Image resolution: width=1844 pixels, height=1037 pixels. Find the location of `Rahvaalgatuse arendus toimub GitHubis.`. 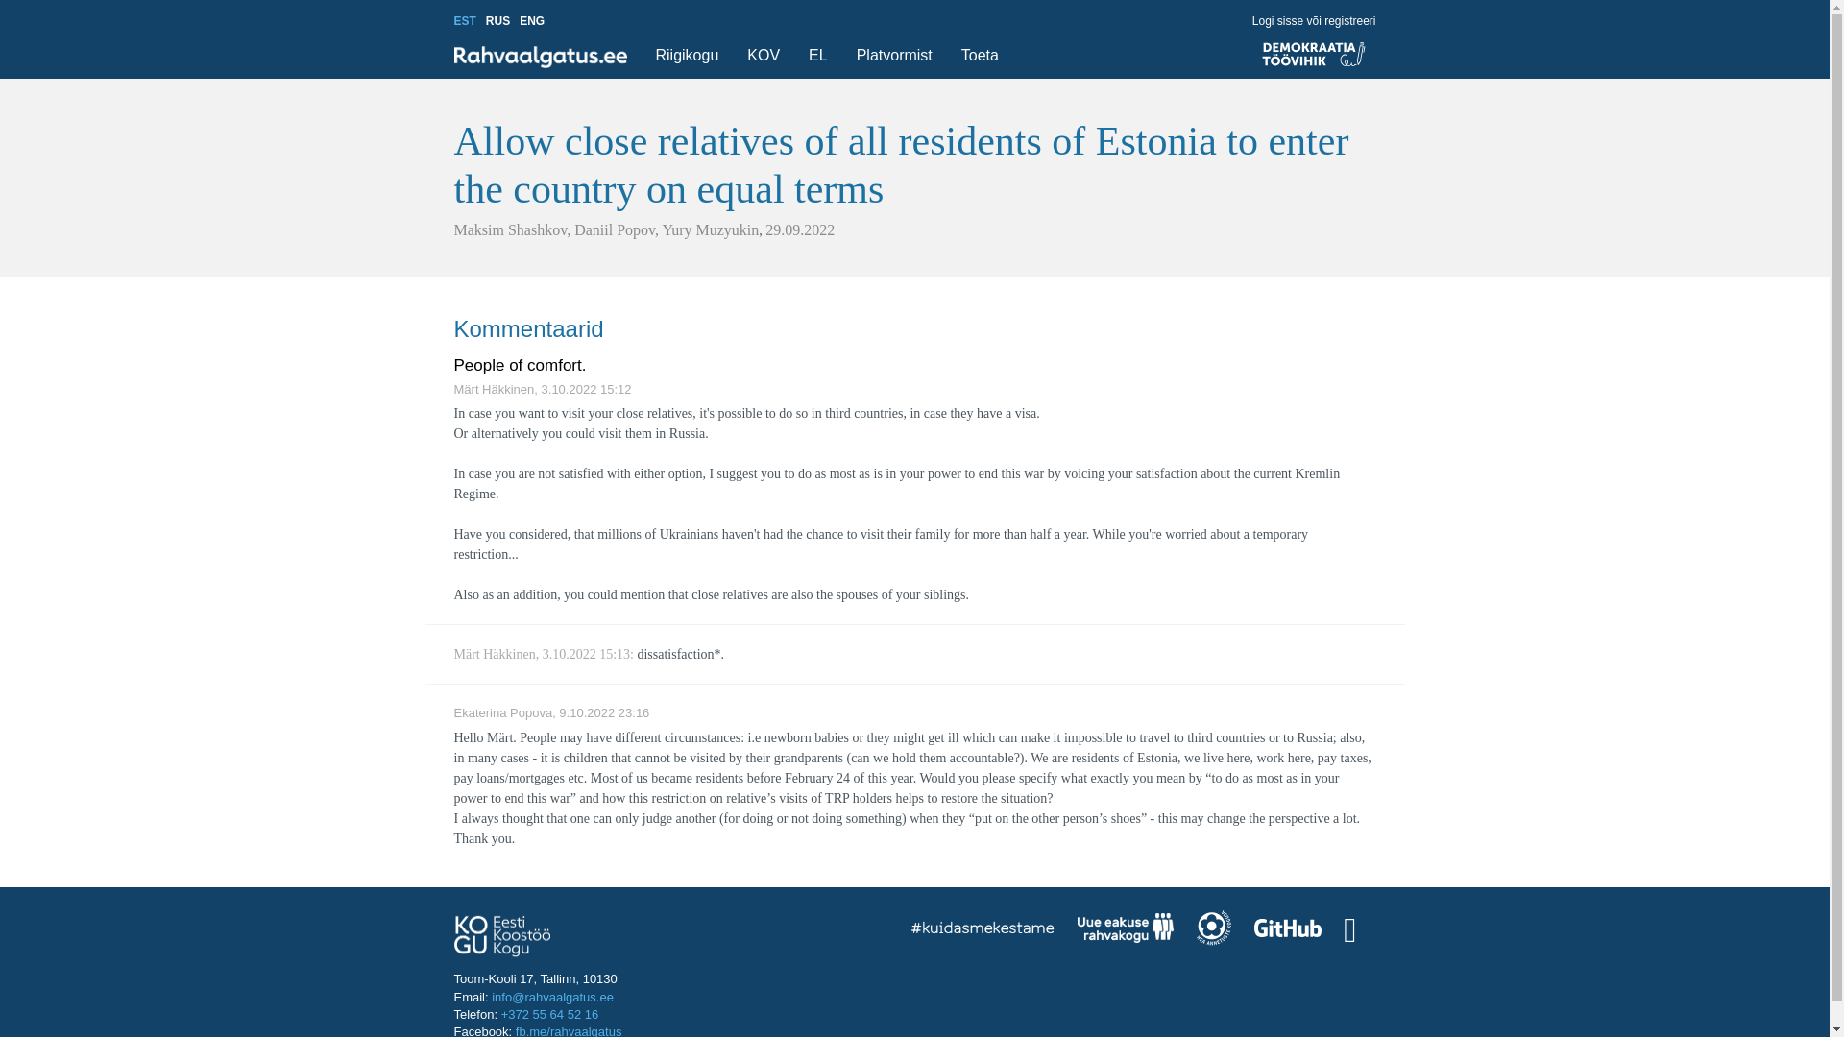

Rahvaalgatuse arendus toimub GitHubis. is located at coordinates (1287, 929).